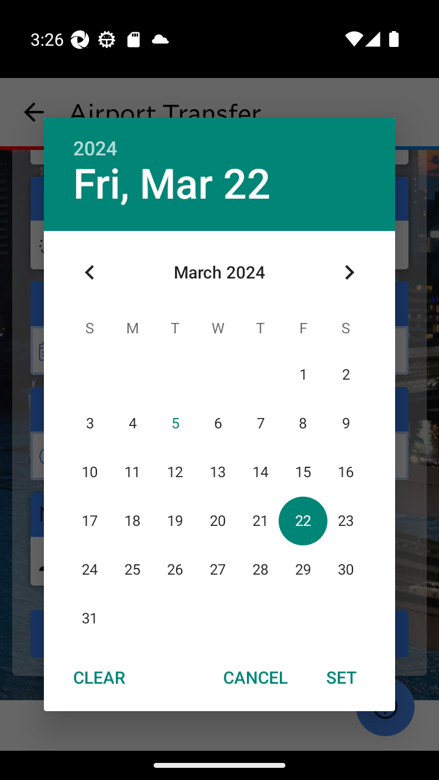 This screenshot has height=780, width=439. Describe the element at coordinates (345, 520) in the screenshot. I see `23 23 March 2024` at that location.